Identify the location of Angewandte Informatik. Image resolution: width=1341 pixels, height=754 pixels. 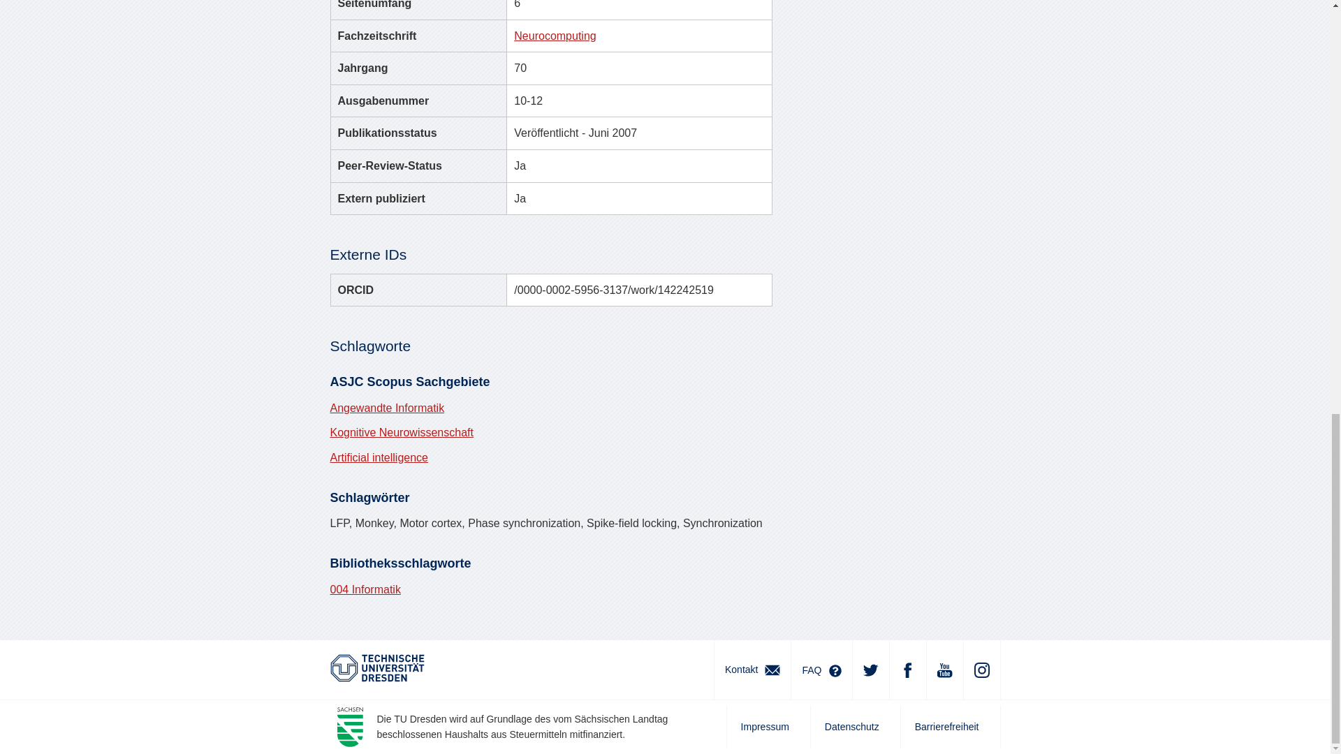
(387, 408).